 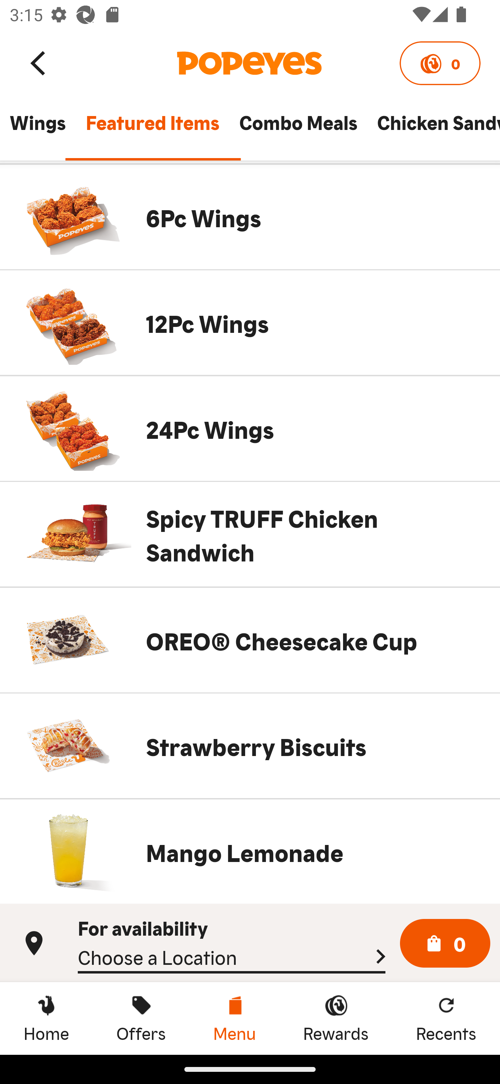 I want to click on Home Home Home, so click(x=46, y=1018).